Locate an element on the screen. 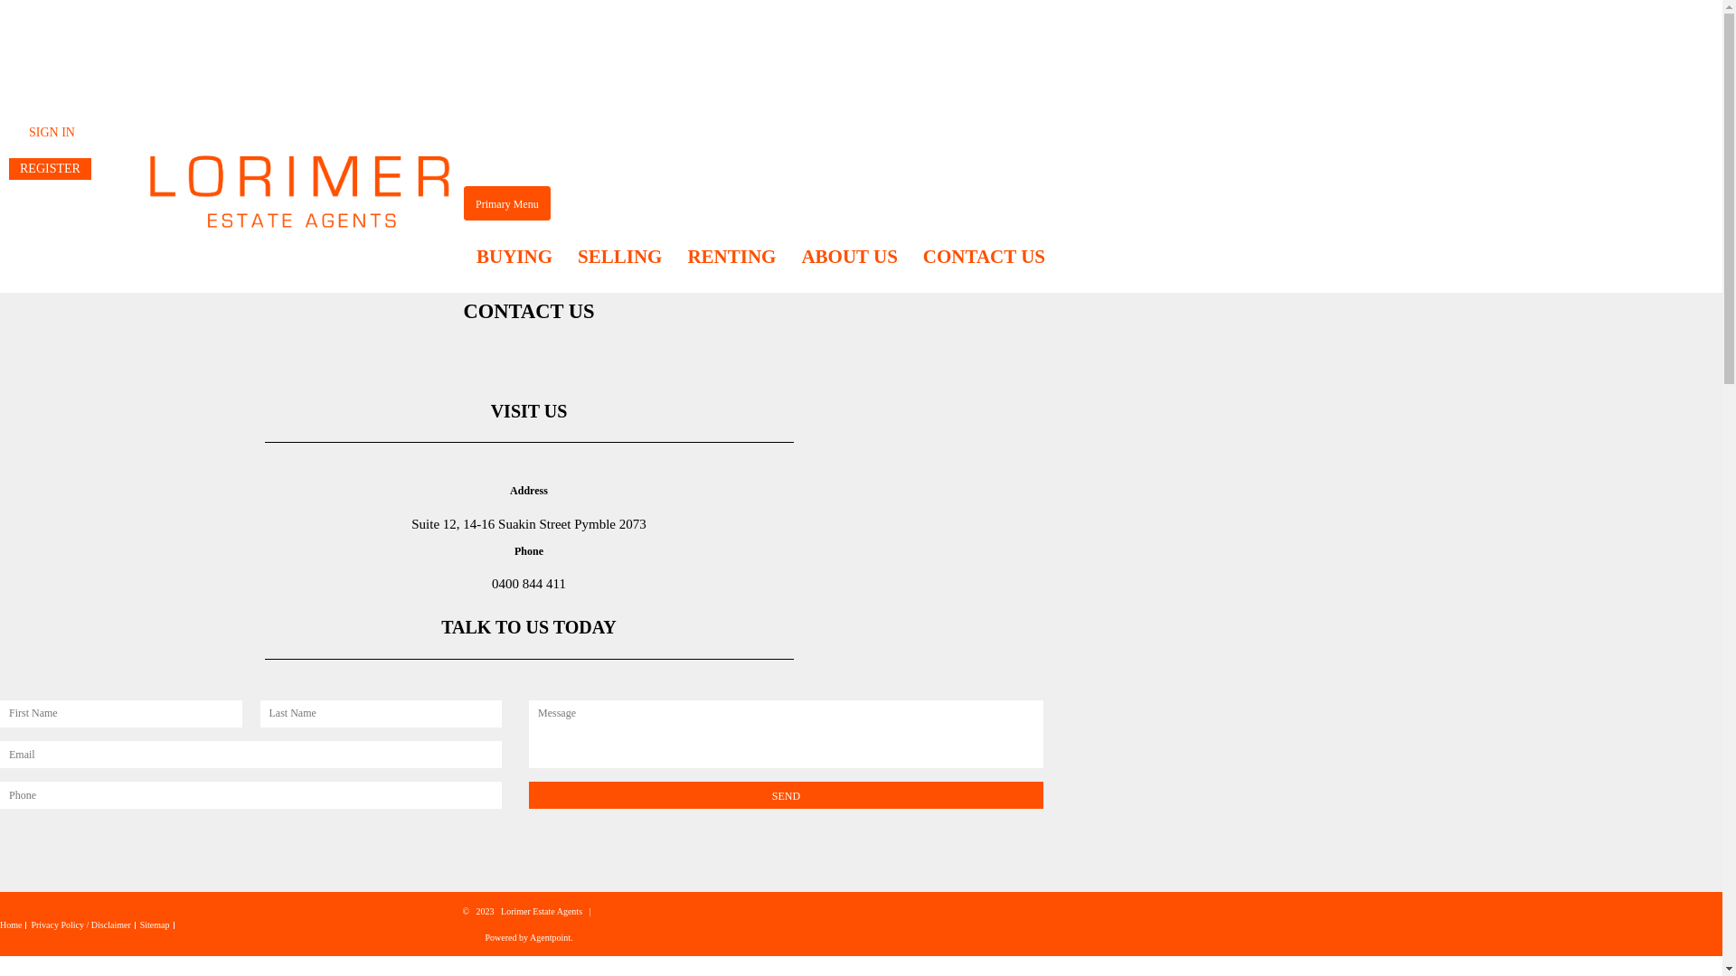 The width and height of the screenshot is (1736, 976). SIGN IN is located at coordinates (52, 133).